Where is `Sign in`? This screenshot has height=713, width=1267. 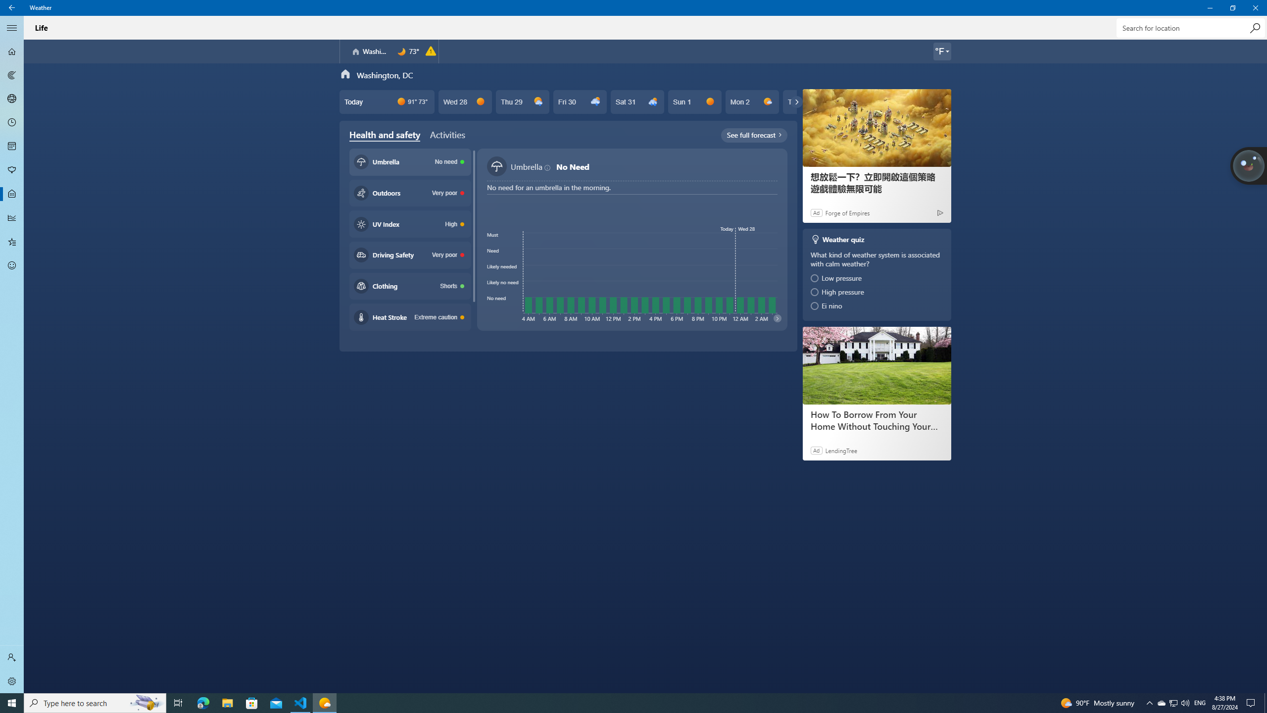 Sign in is located at coordinates (12, 658).